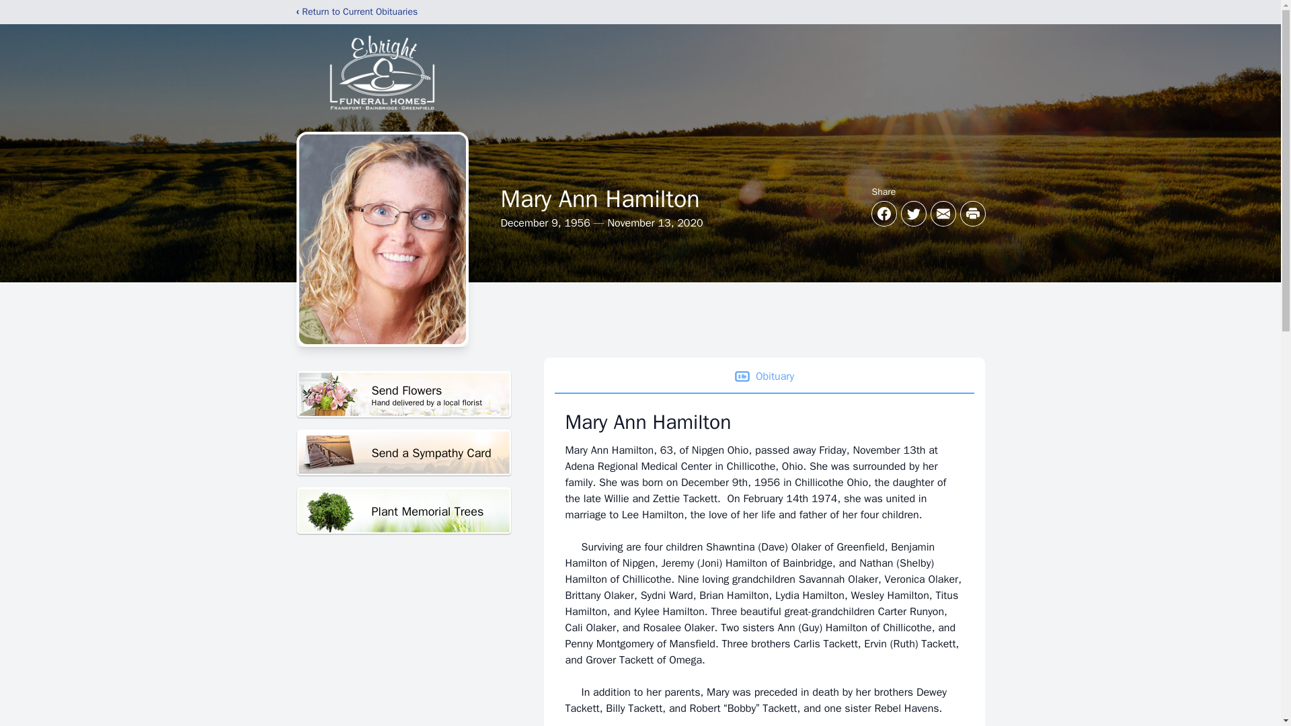  I want to click on Obituary, so click(403, 395).